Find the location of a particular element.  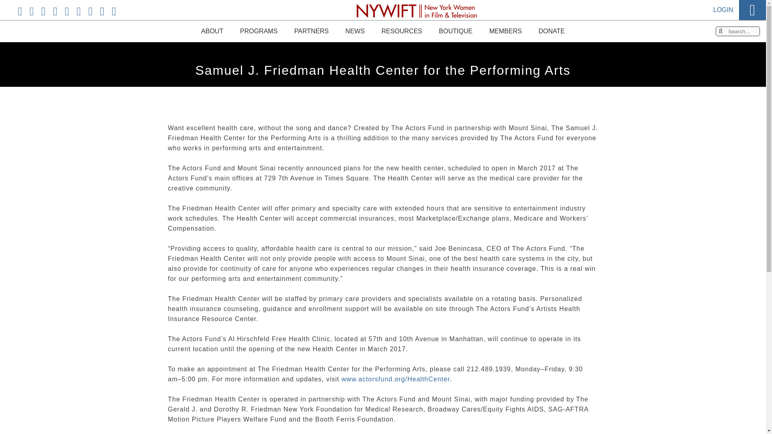

PROGRAMS is located at coordinates (259, 30).